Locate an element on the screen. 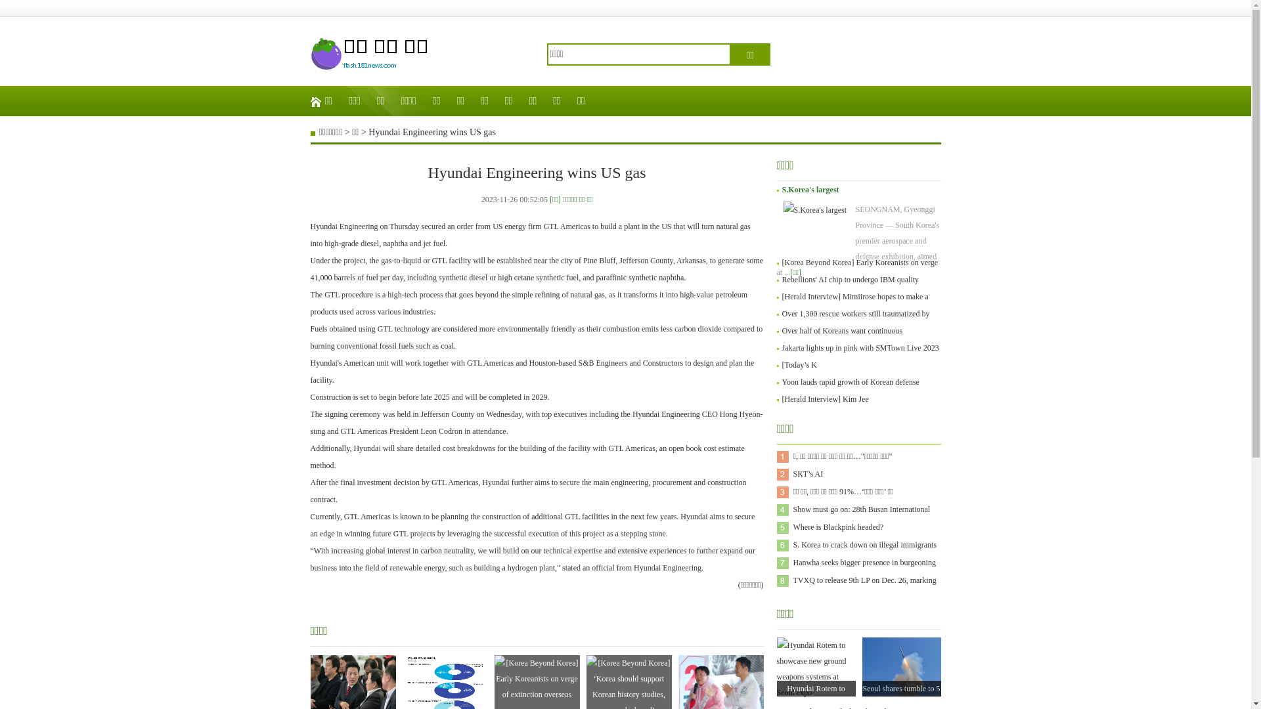 The width and height of the screenshot is (1261, 709). Seoul shares tumble to 5 is located at coordinates (902, 689).